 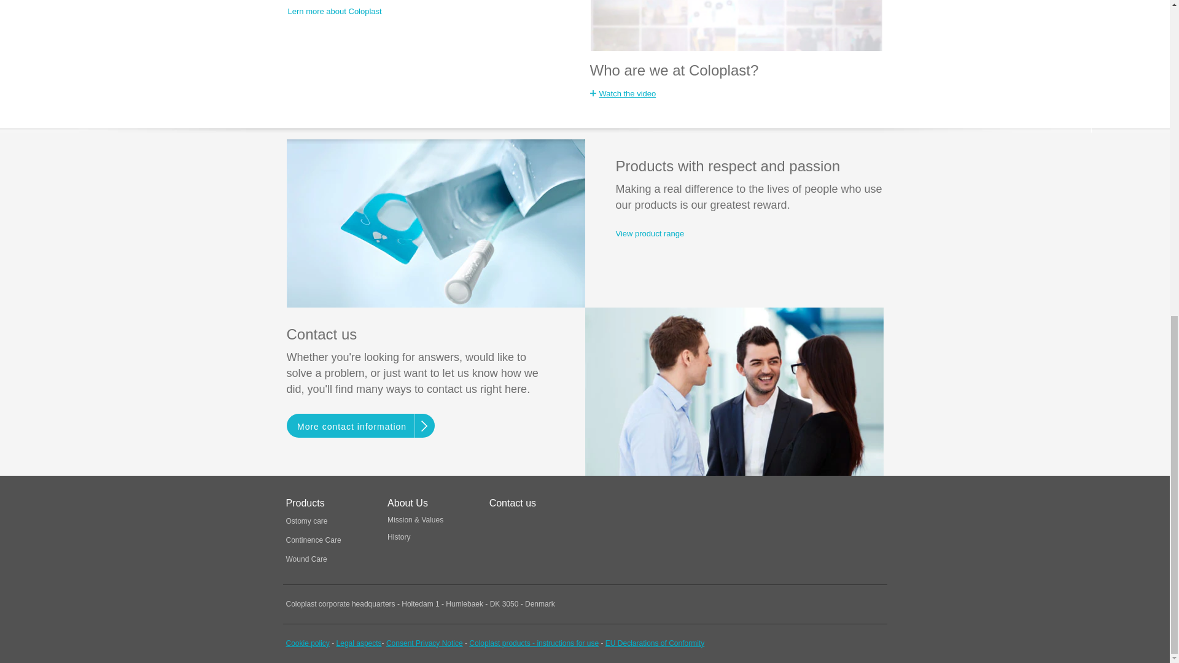 I want to click on Legal aspects, so click(x=359, y=643).